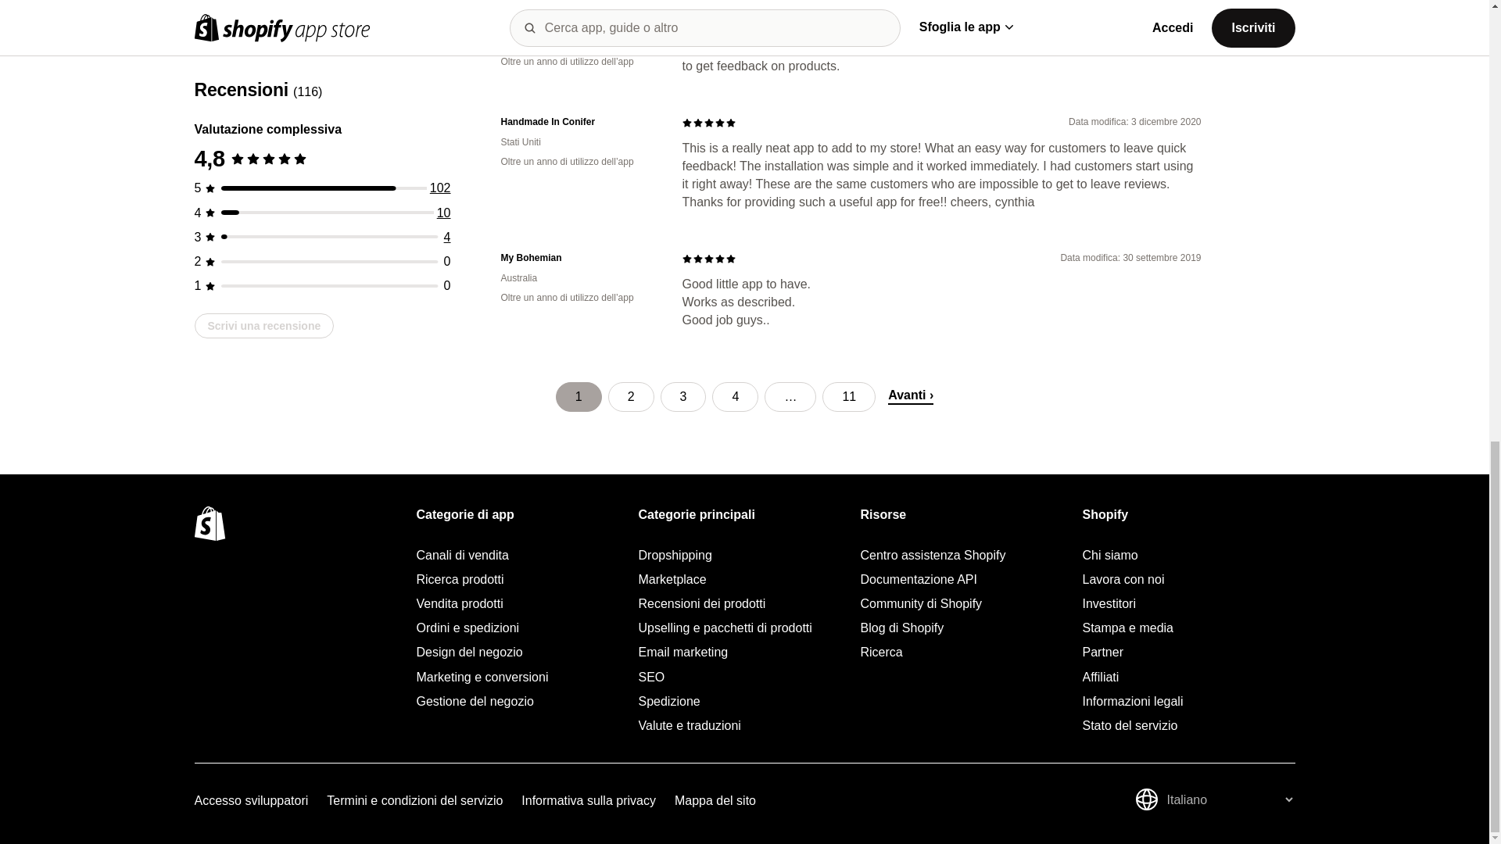  Describe the element at coordinates (579, 122) in the screenshot. I see `Handmade In Conifer` at that location.